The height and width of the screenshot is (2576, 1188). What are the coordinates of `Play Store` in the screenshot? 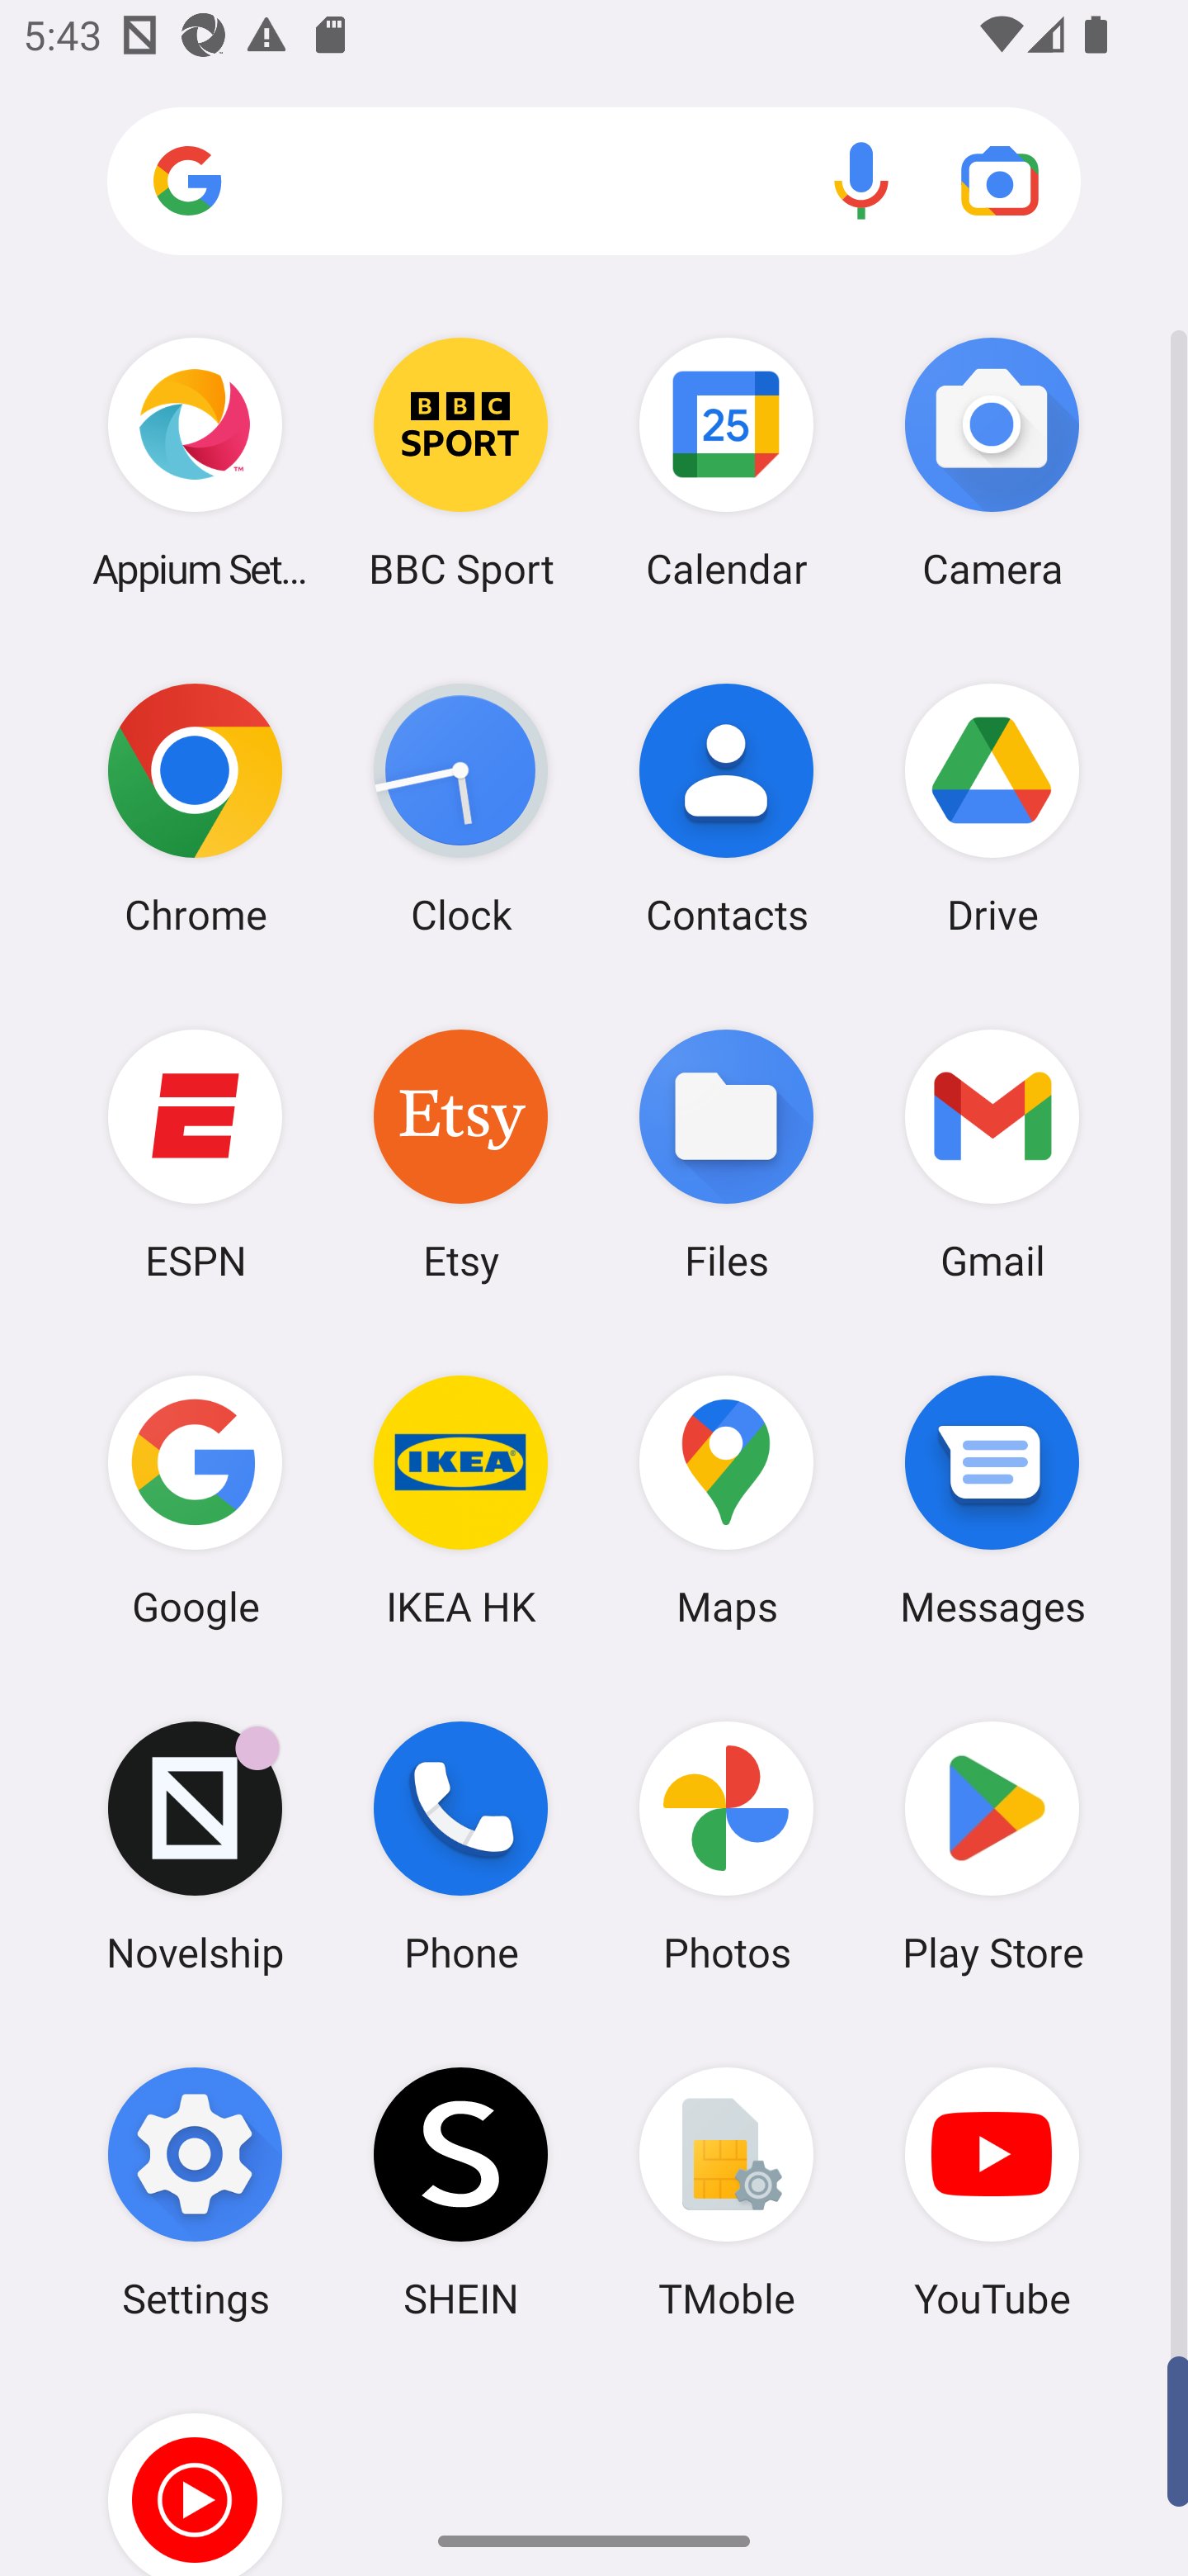 It's located at (992, 1847).